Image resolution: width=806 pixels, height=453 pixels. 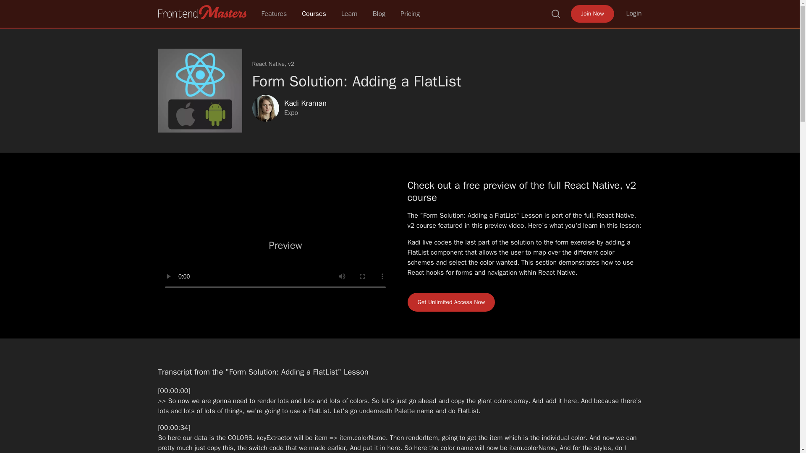 I want to click on Kadi Kraman, so click(x=305, y=103).